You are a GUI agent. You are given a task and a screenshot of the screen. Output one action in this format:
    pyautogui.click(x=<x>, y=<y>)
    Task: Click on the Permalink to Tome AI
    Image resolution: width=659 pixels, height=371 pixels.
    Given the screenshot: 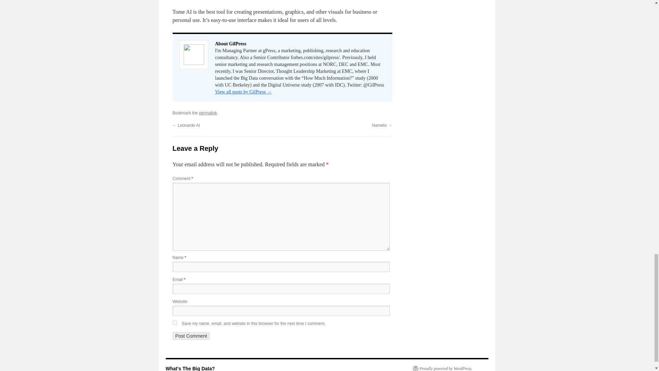 What is the action you would take?
    pyautogui.click(x=208, y=113)
    